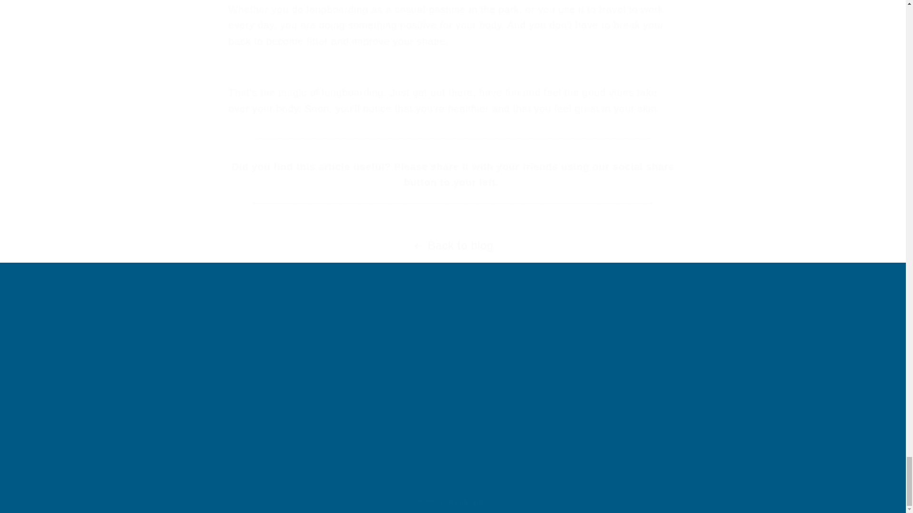 This screenshot has width=913, height=513. I want to click on FAQ, so click(375, 341).